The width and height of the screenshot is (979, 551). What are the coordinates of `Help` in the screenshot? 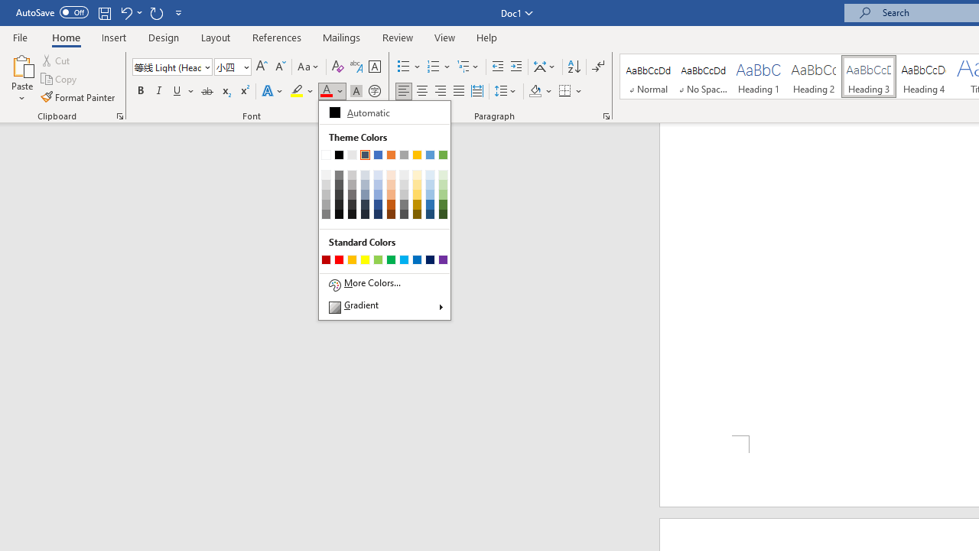 It's located at (487, 37).